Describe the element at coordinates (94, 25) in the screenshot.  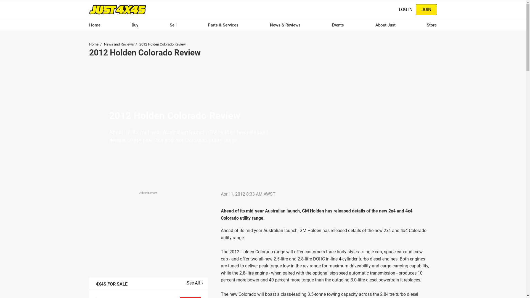
I see `Home` at that location.